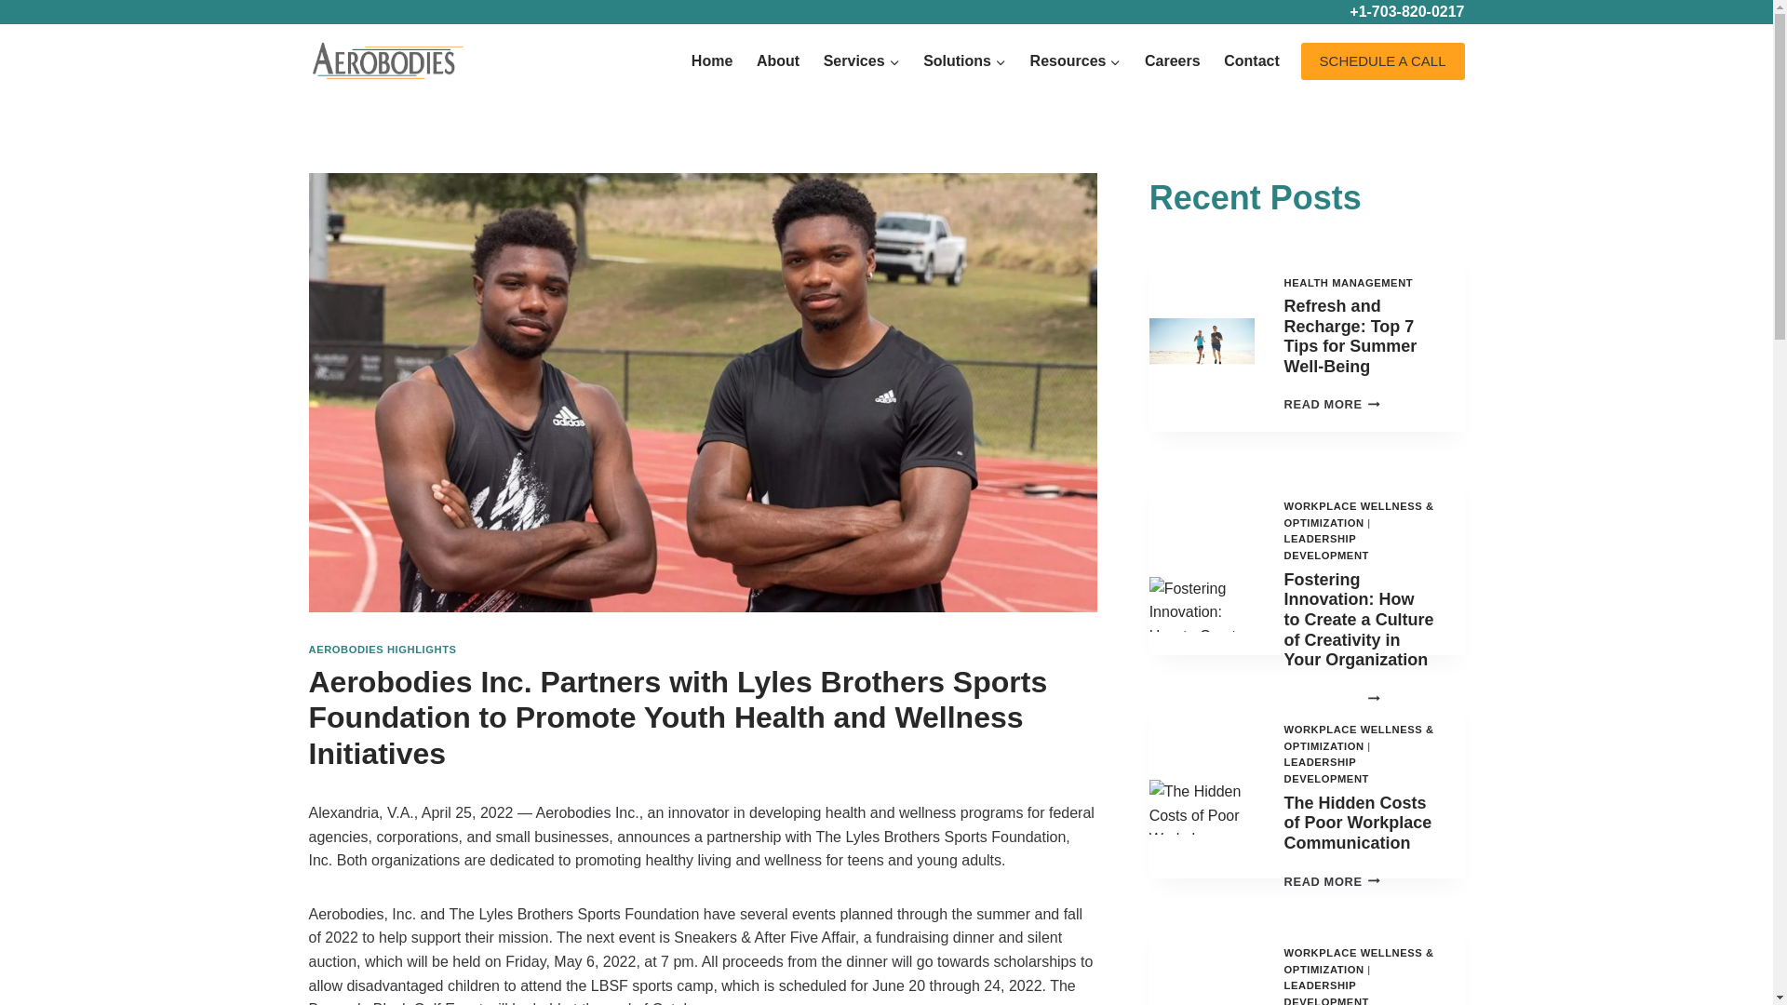 The width and height of the screenshot is (1787, 1005). Describe the element at coordinates (711, 60) in the screenshot. I see `Home` at that location.